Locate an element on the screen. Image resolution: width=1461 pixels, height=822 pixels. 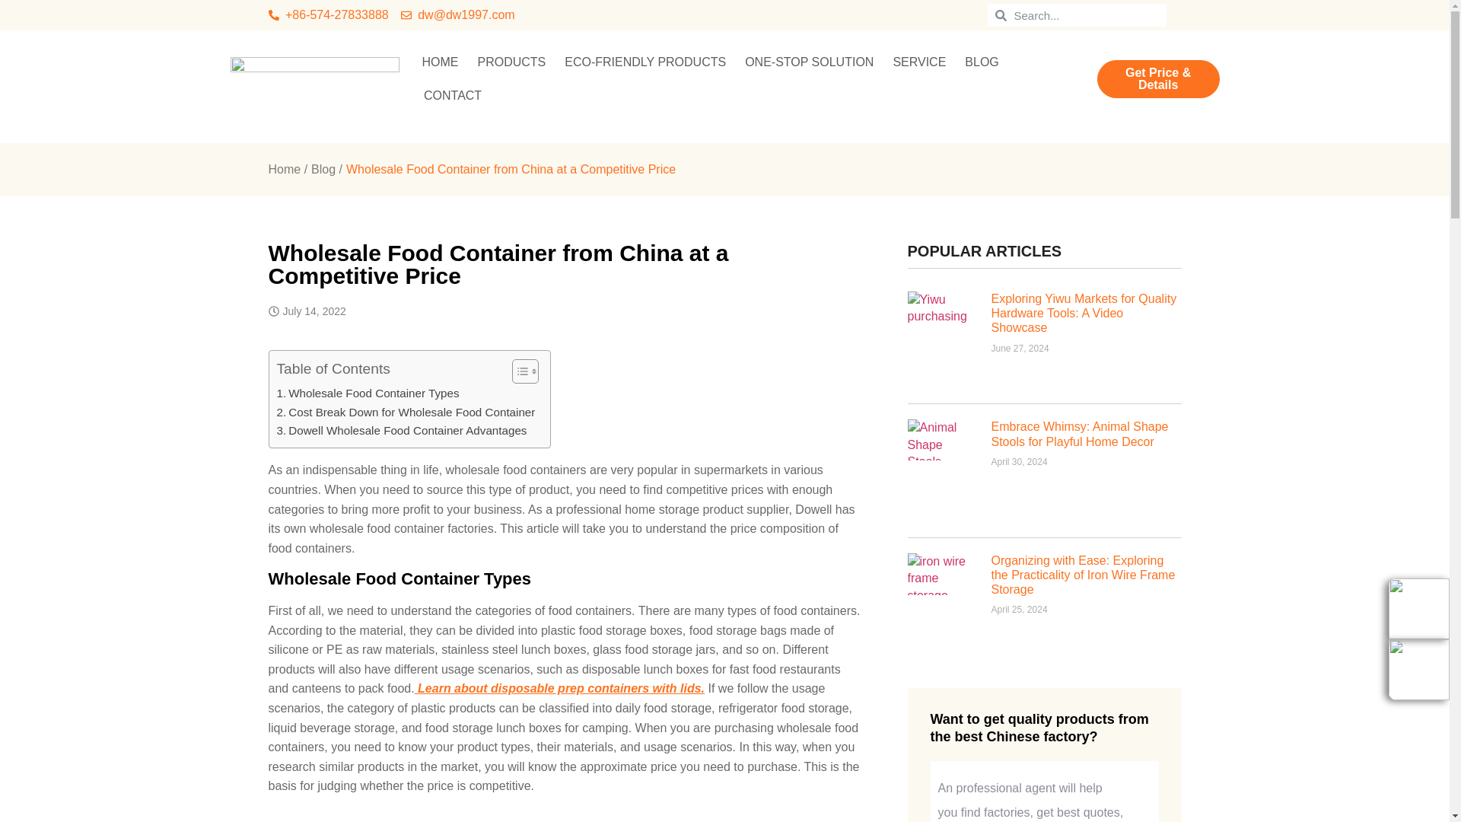
SERVICE is located at coordinates (919, 62).